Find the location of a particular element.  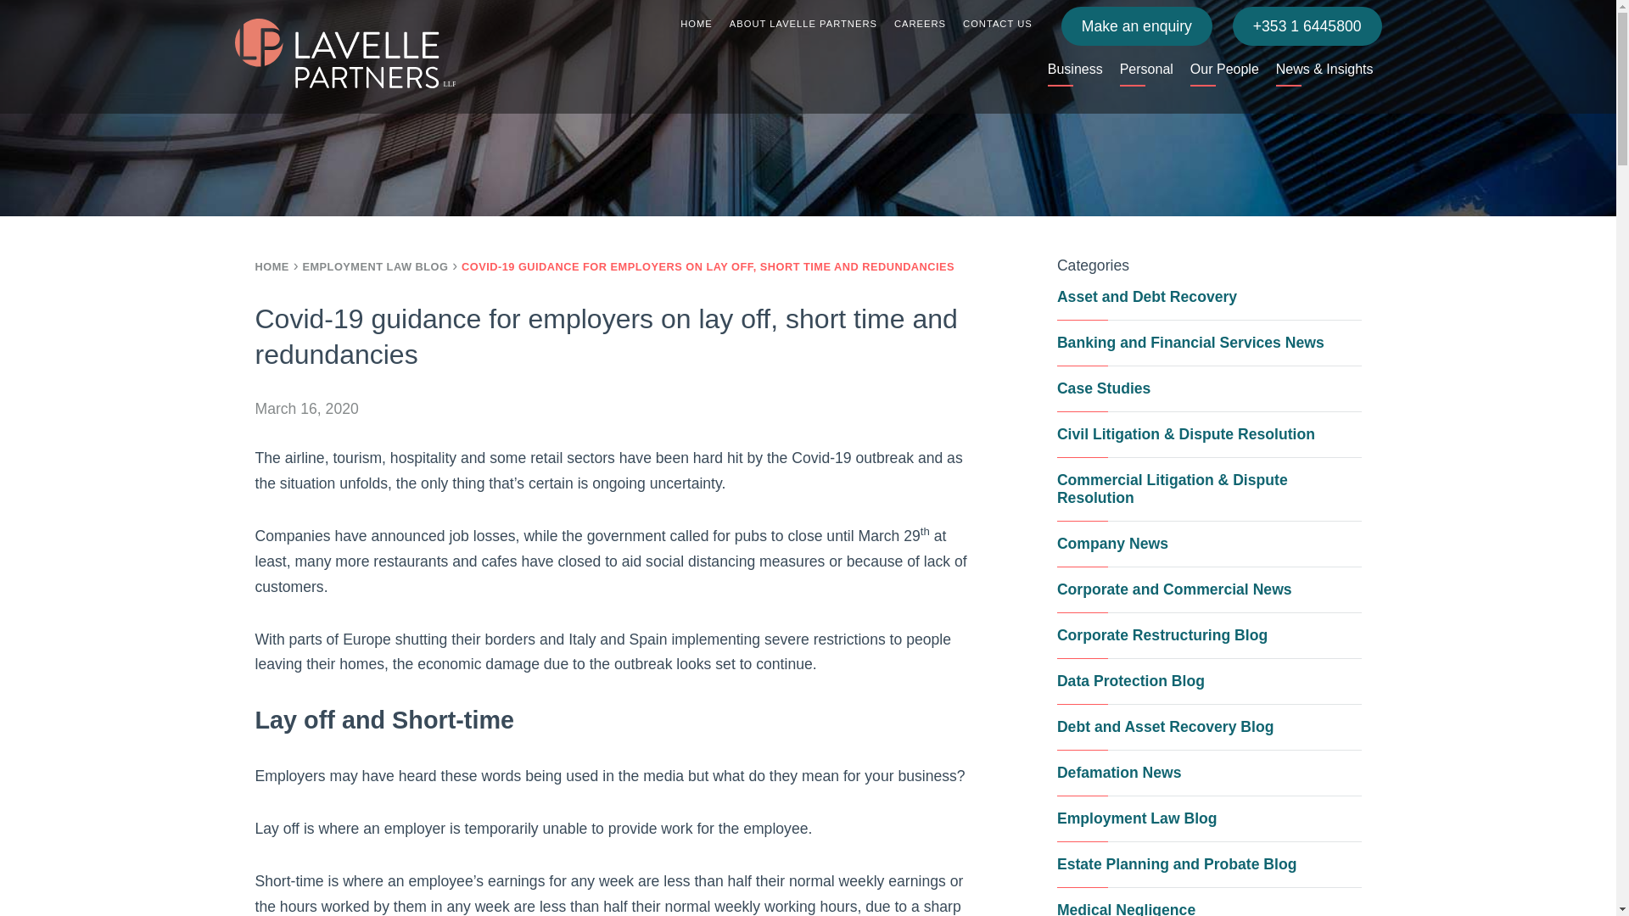

Make an enquiry is located at coordinates (1137, 25).